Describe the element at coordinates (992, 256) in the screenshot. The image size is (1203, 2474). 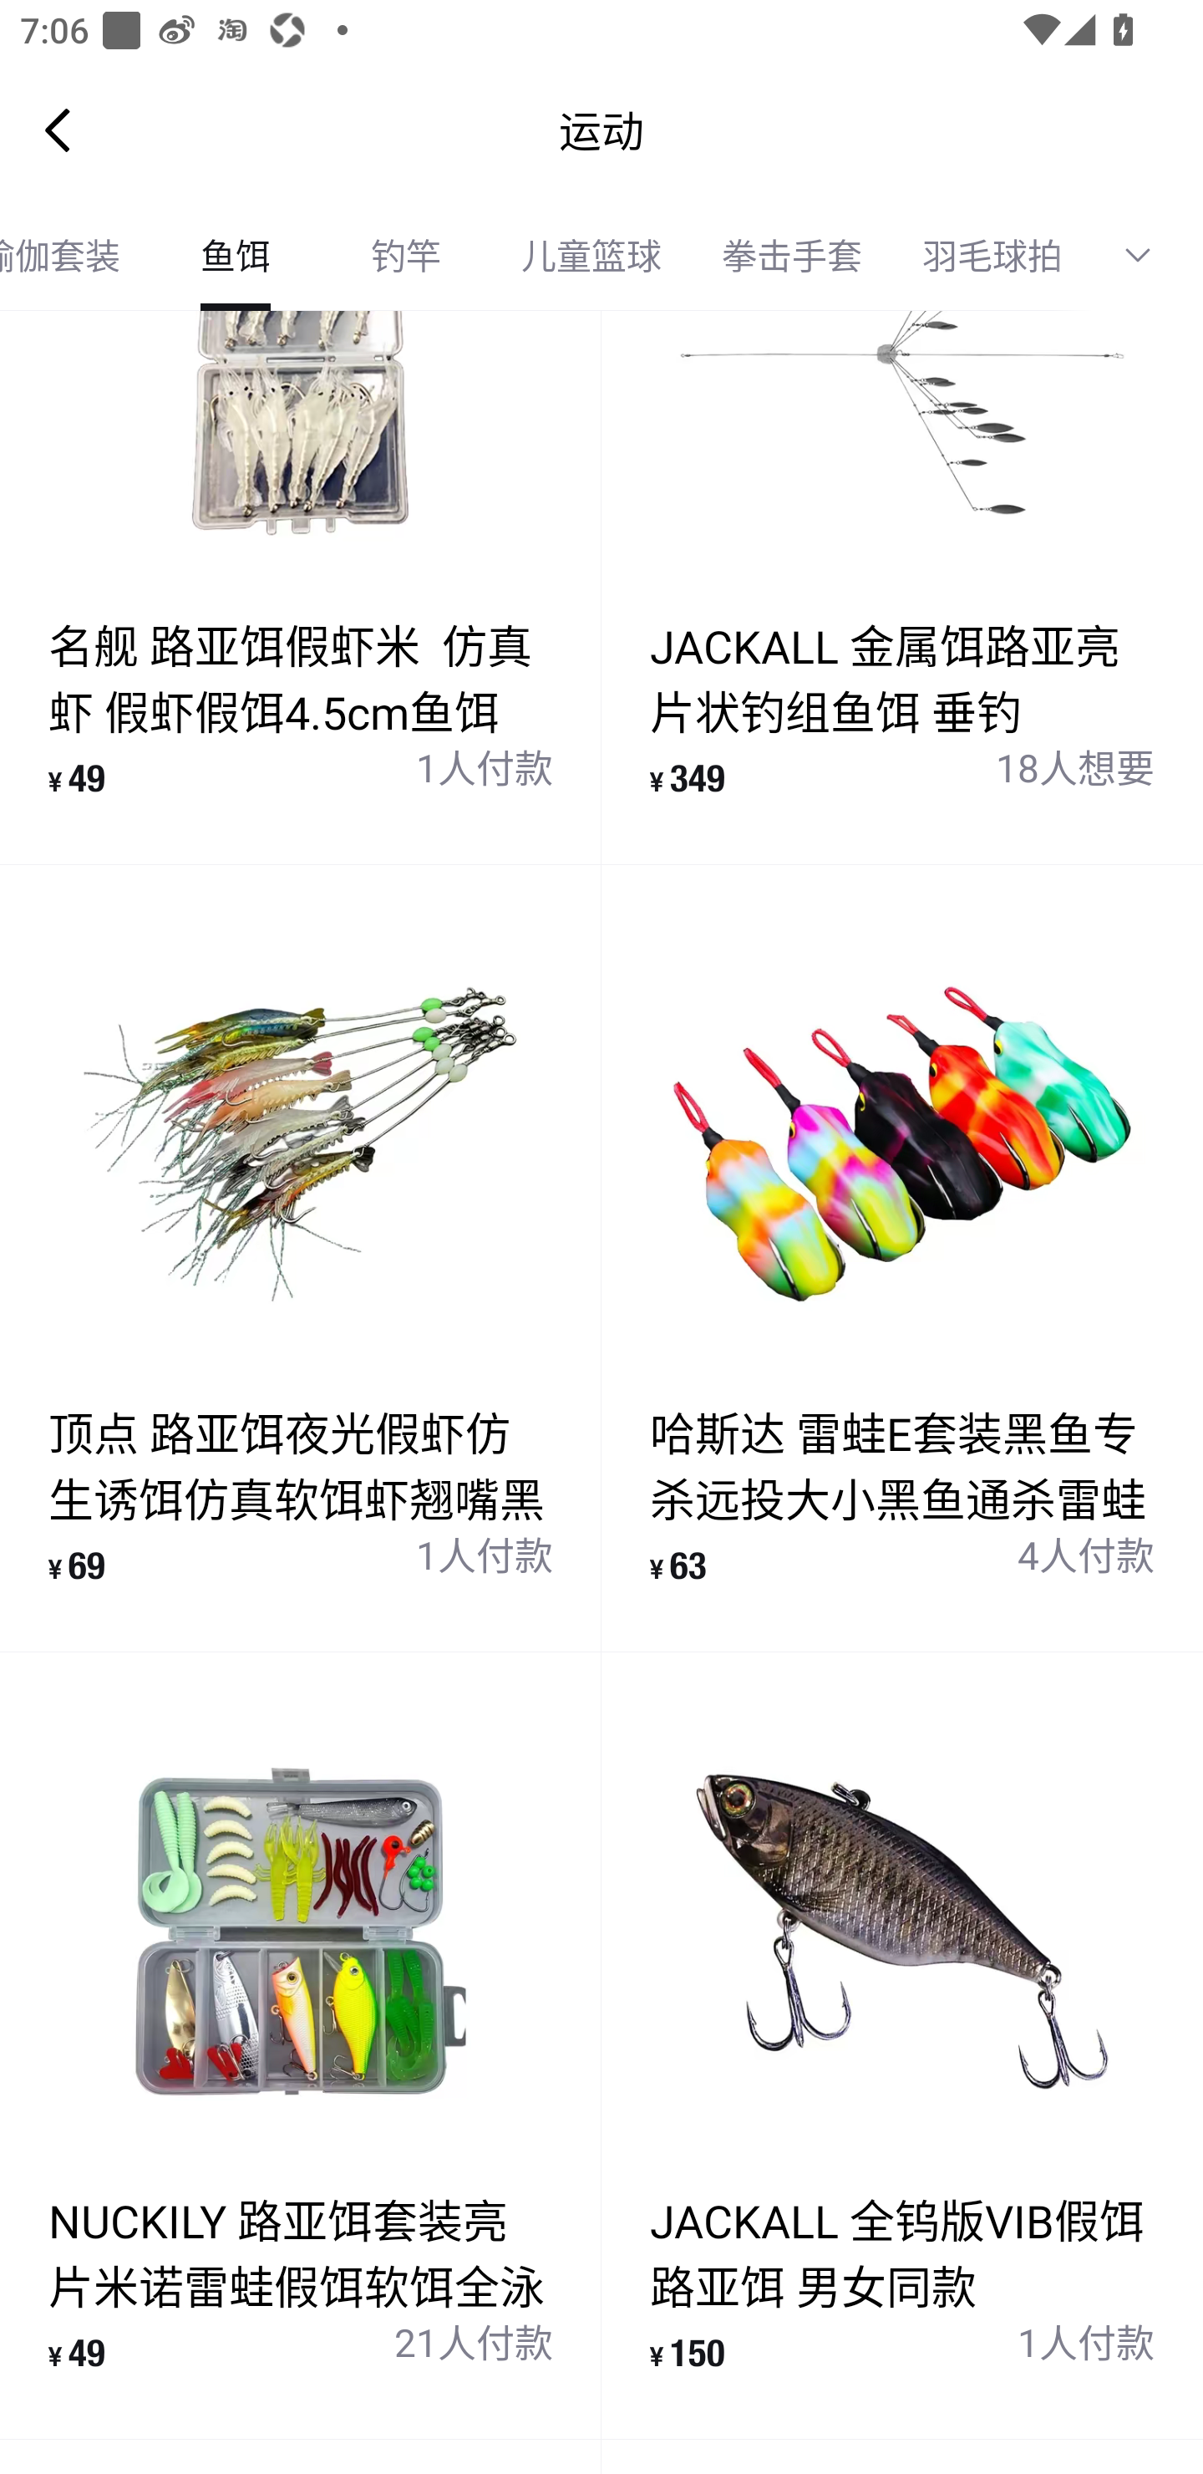
I see `羽毛球拍` at that location.